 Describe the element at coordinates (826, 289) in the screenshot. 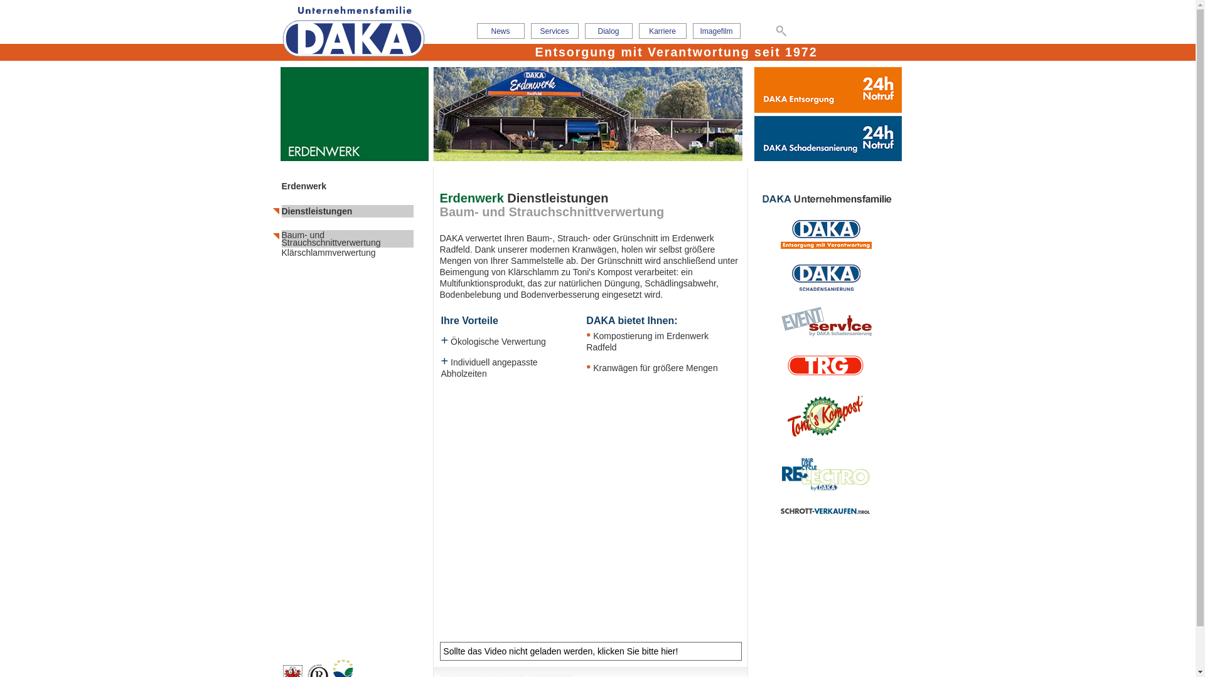

I see `Daka` at that location.